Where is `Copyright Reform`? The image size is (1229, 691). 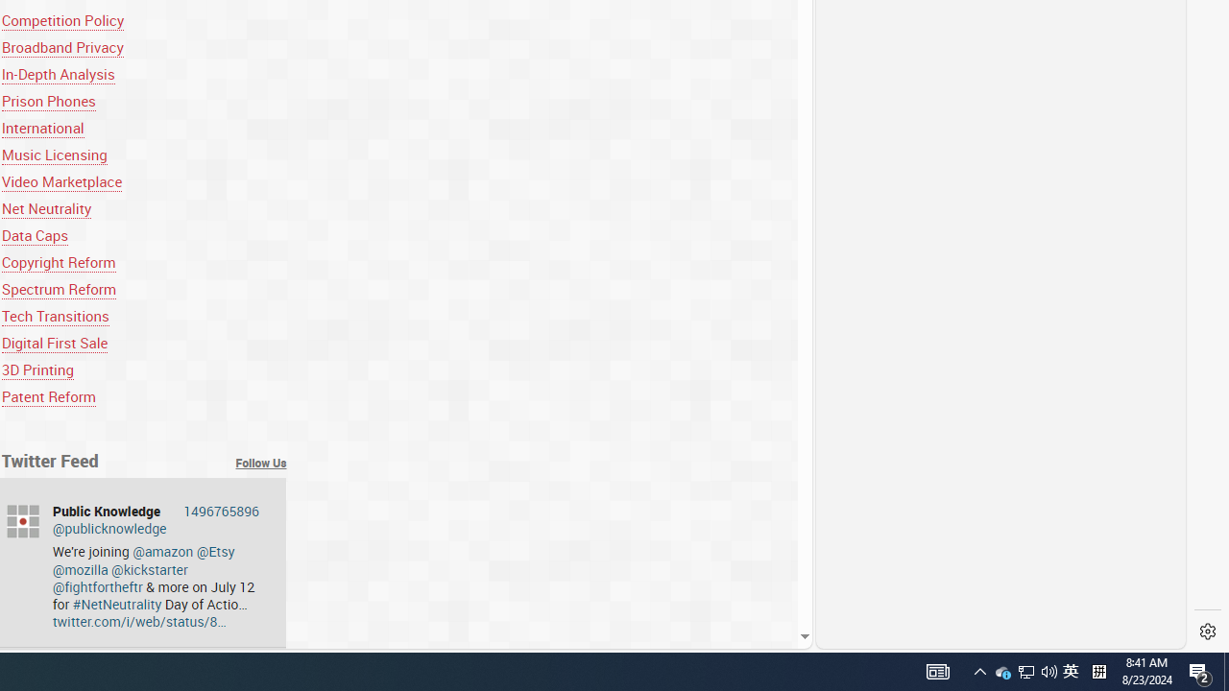 Copyright Reform is located at coordinates (59, 261).